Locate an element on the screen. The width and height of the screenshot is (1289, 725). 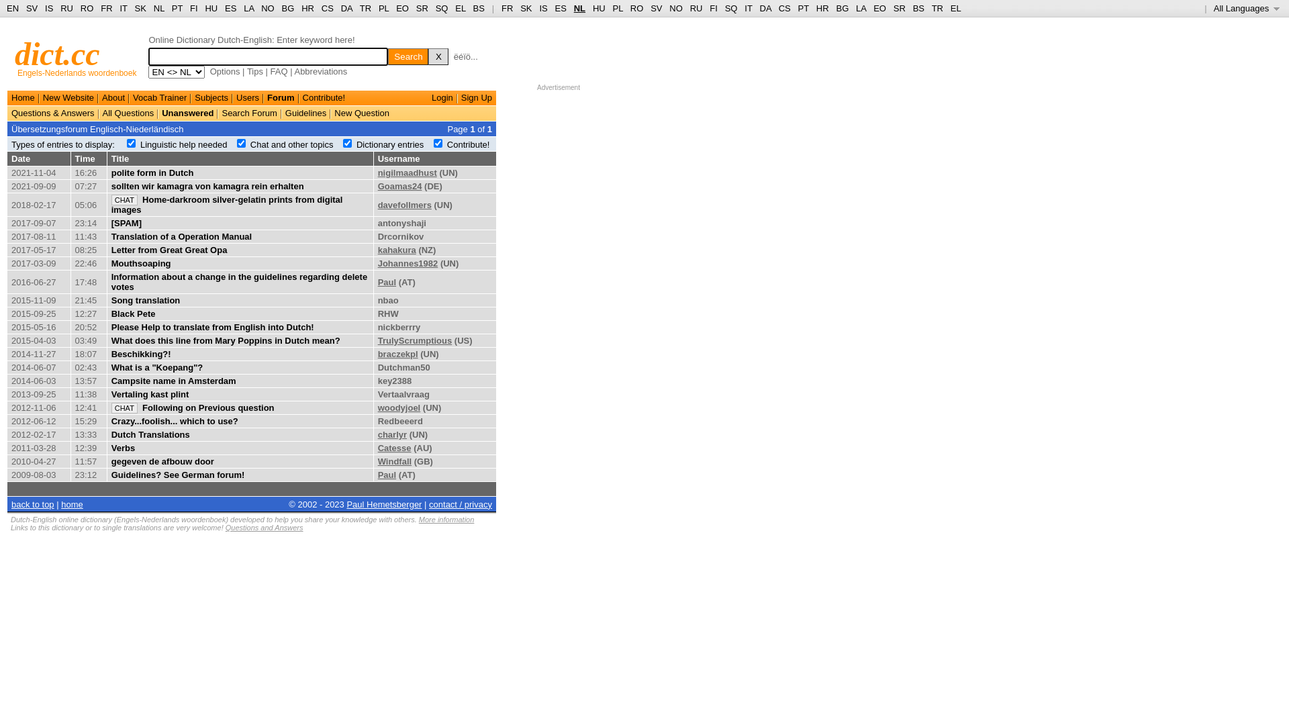
SK is located at coordinates (141, 8).